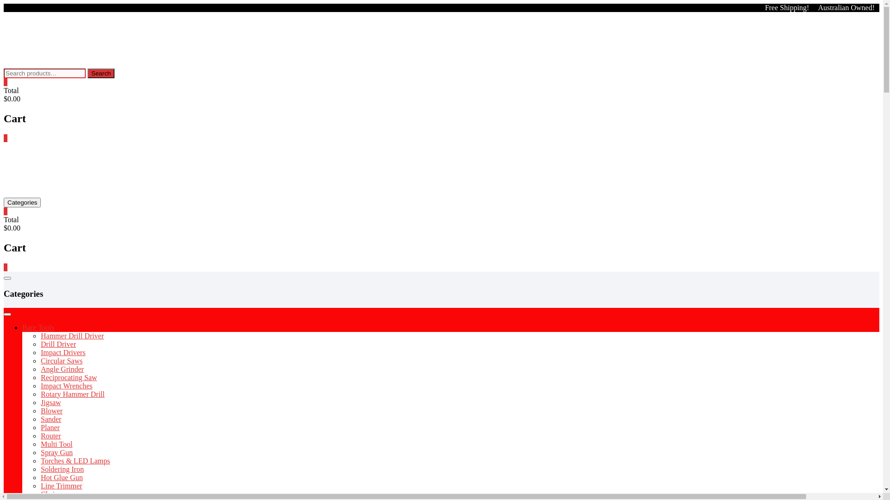  What do you see at coordinates (61, 486) in the screenshot?
I see `Line Trimmer` at bounding box center [61, 486].